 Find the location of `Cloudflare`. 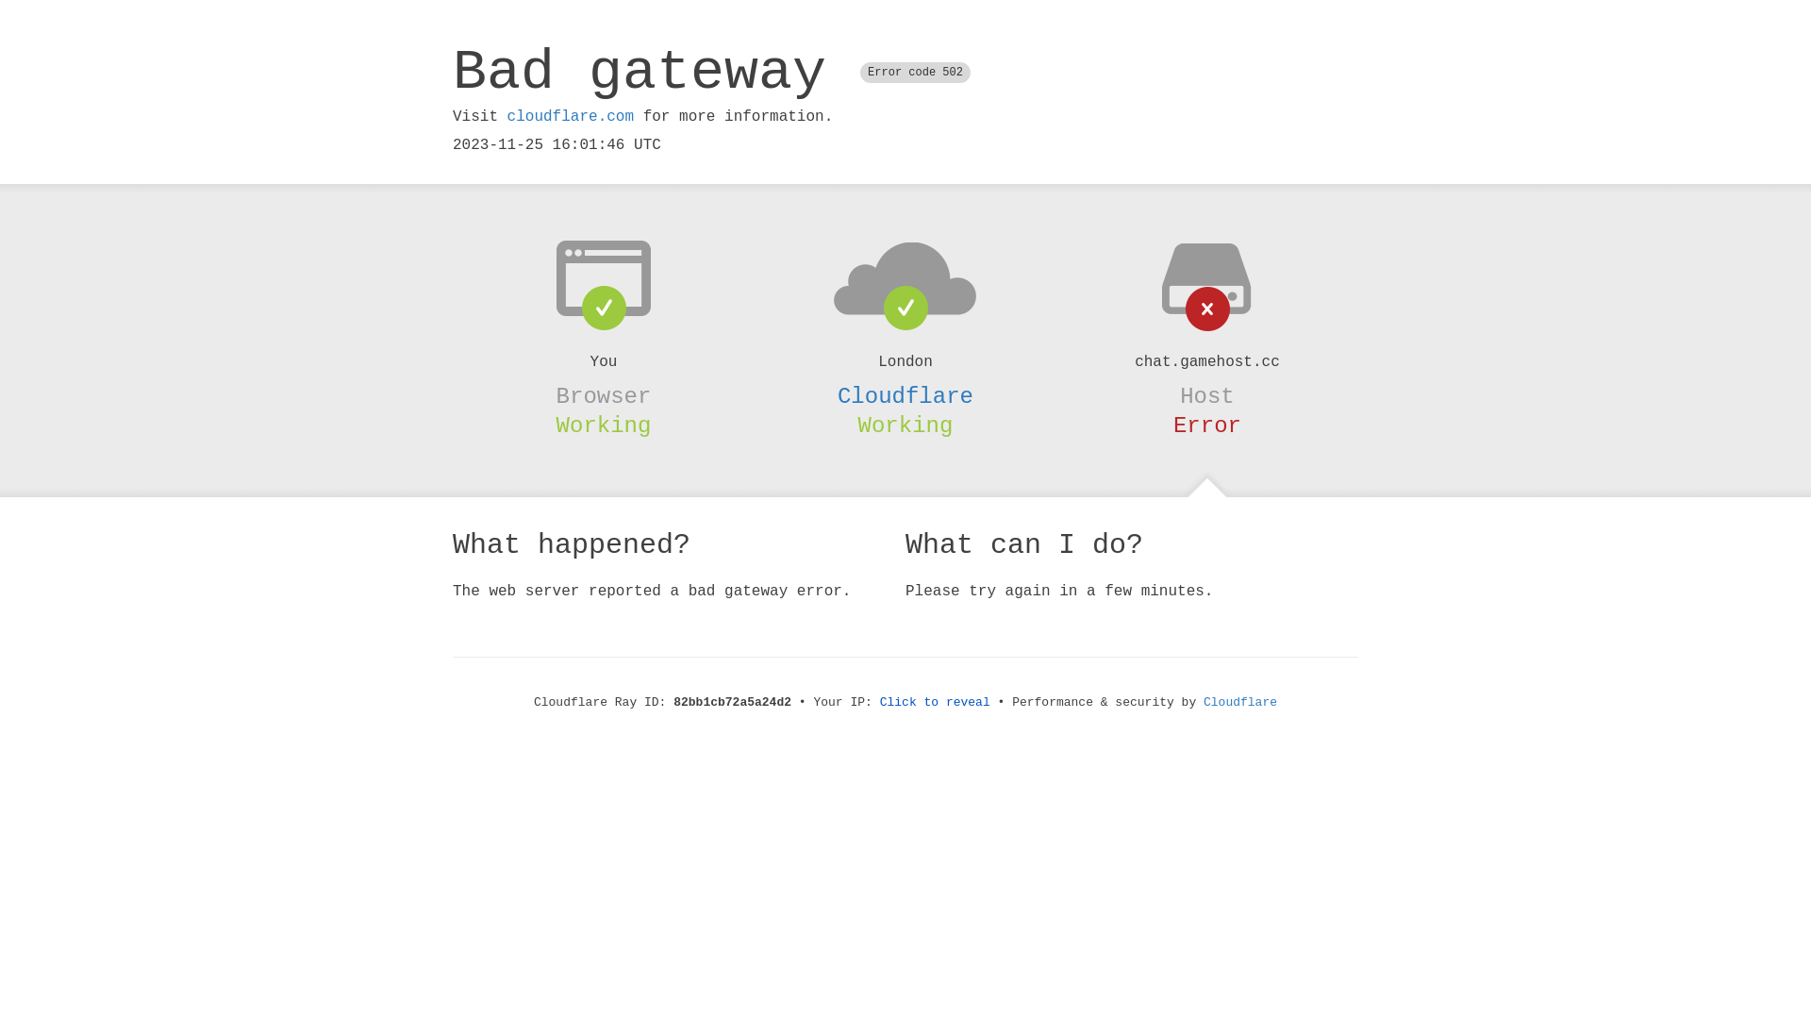

Cloudflare is located at coordinates (905, 396).